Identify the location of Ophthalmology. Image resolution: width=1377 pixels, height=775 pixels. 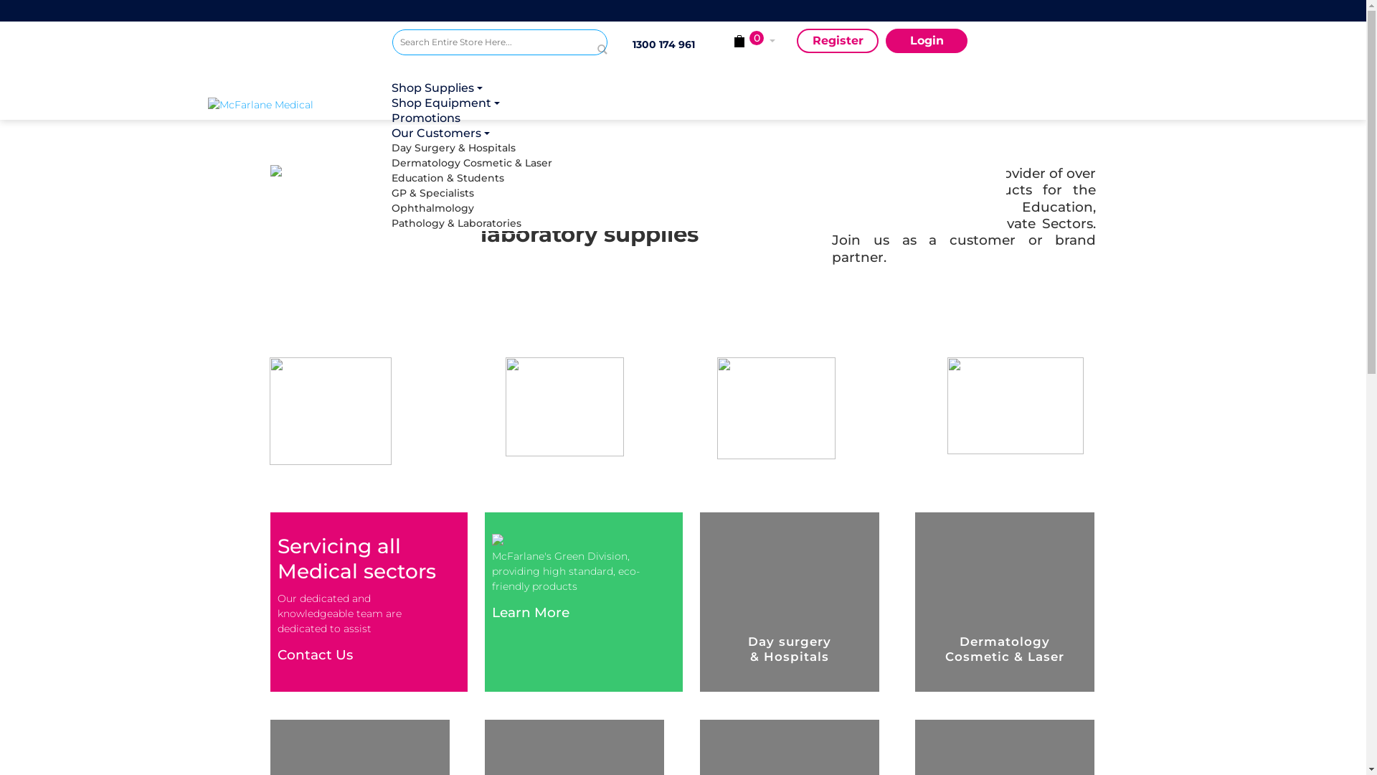
(433, 208).